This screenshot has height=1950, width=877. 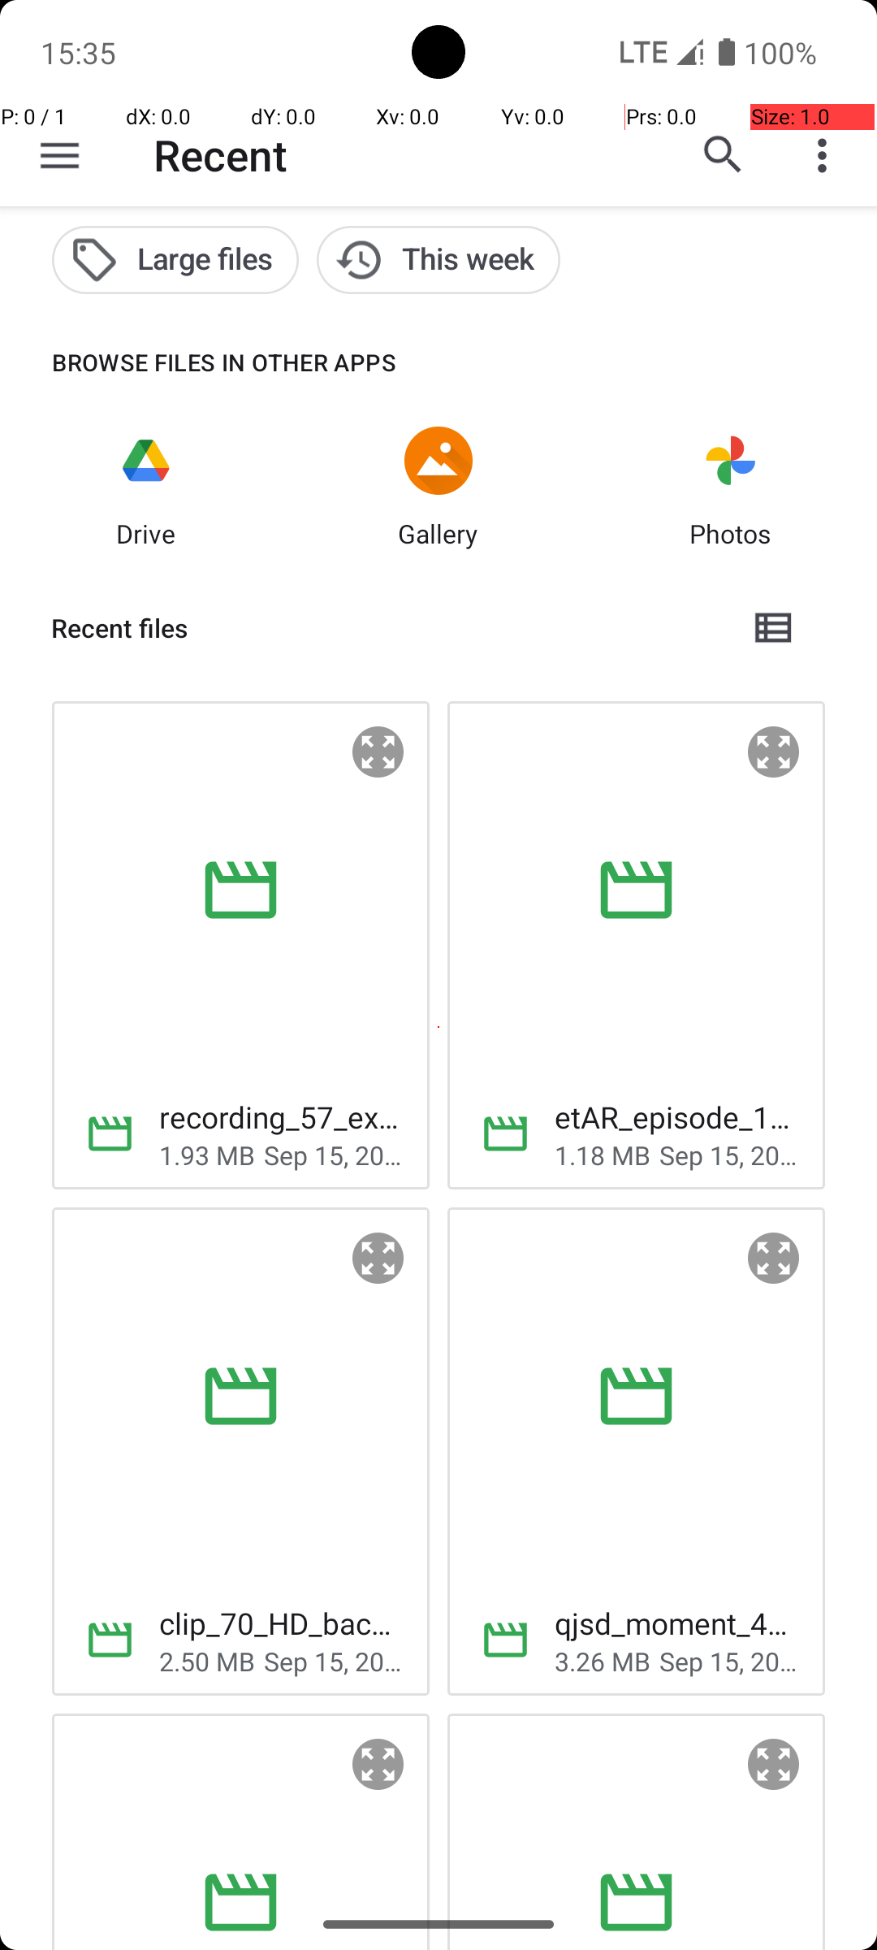 What do you see at coordinates (207, 1155) in the screenshot?
I see `1.93 MB` at bounding box center [207, 1155].